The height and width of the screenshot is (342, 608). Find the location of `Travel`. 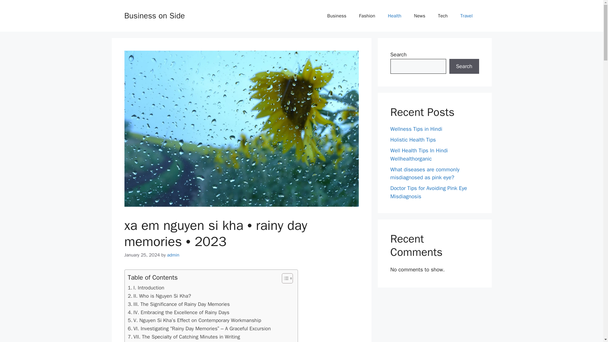

Travel is located at coordinates (466, 16).